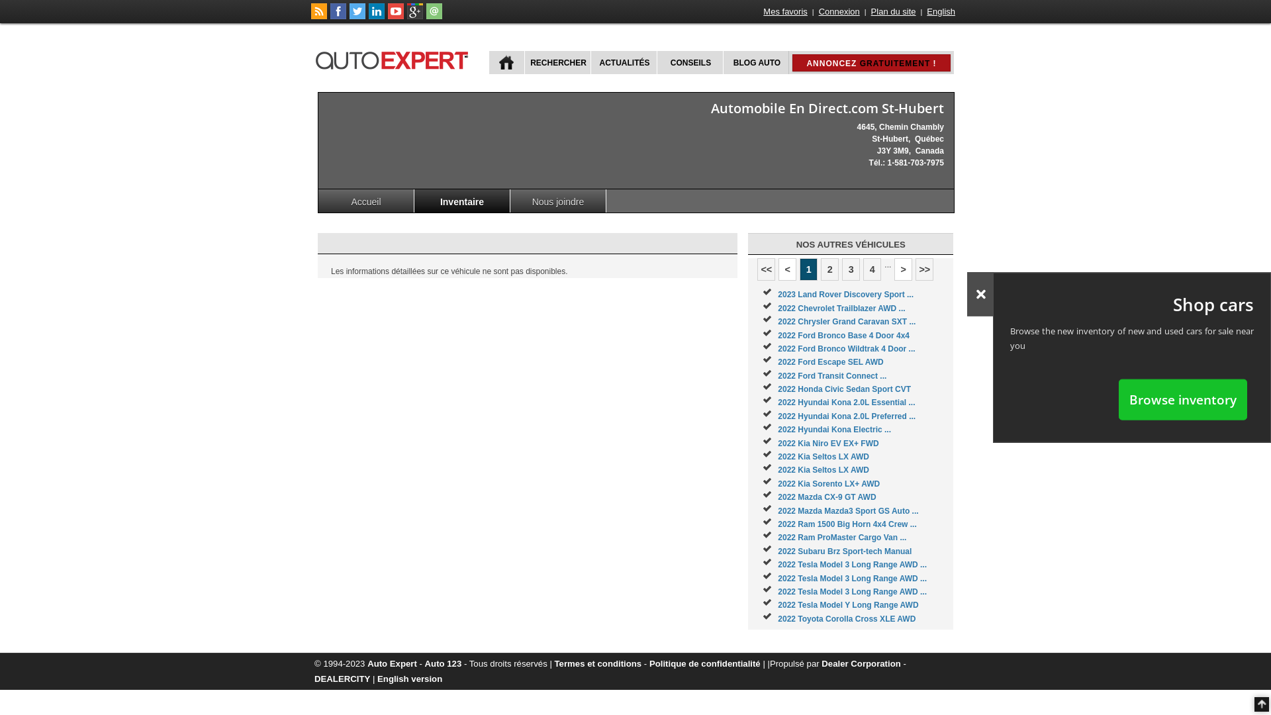 The width and height of the screenshot is (1271, 715). What do you see at coordinates (839, 12) in the screenshot?
I see `Connexion` at bounding box center [839, 12].